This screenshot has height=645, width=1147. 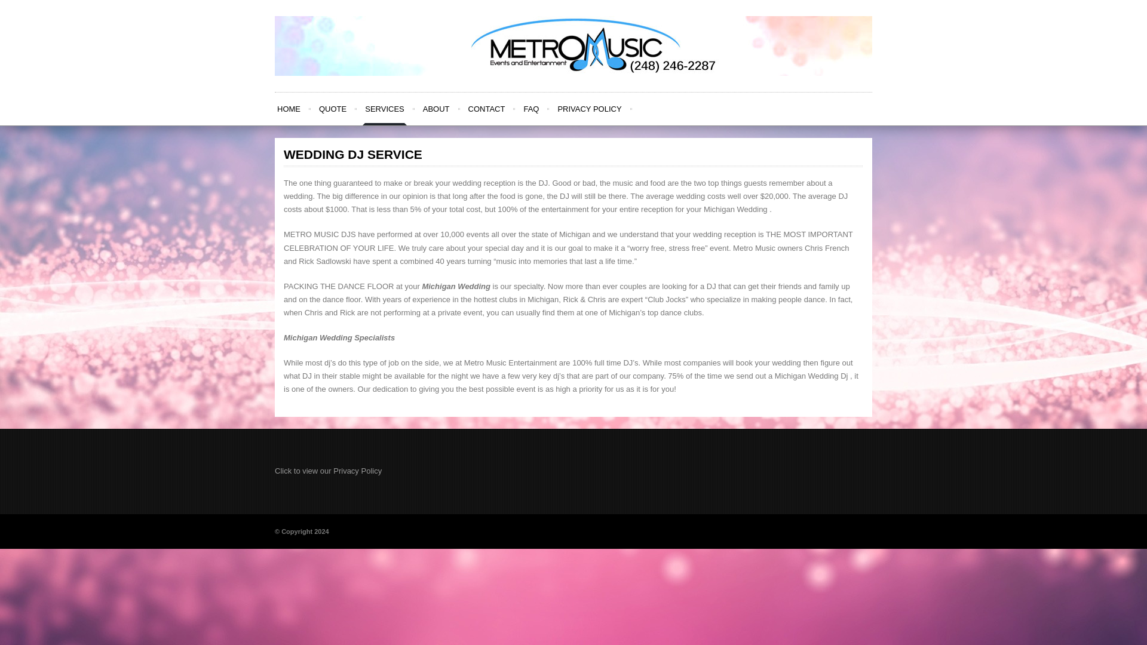 What do you see at coordinates (332, 109) in the screenshot?
I see `QUOTE` at bounding box center [332, 109].